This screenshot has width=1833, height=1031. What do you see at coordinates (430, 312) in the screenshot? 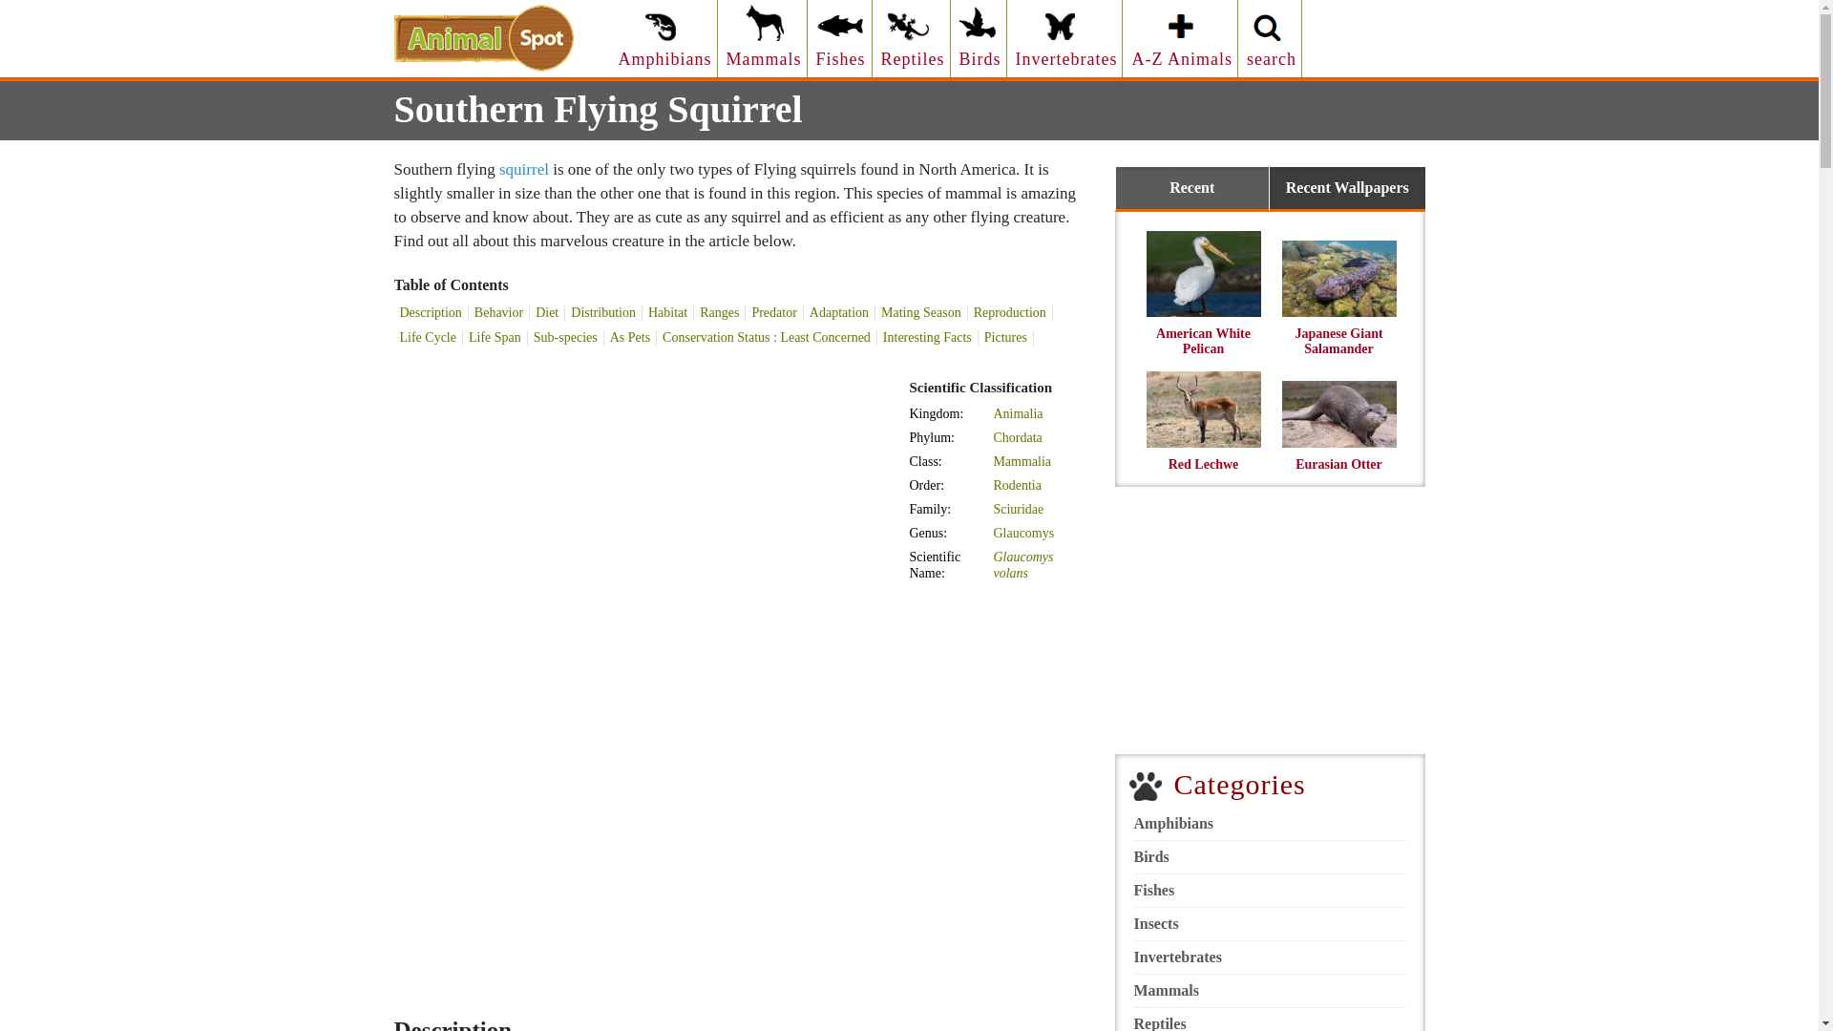
I see `Description` at bounding box center [430, 312].